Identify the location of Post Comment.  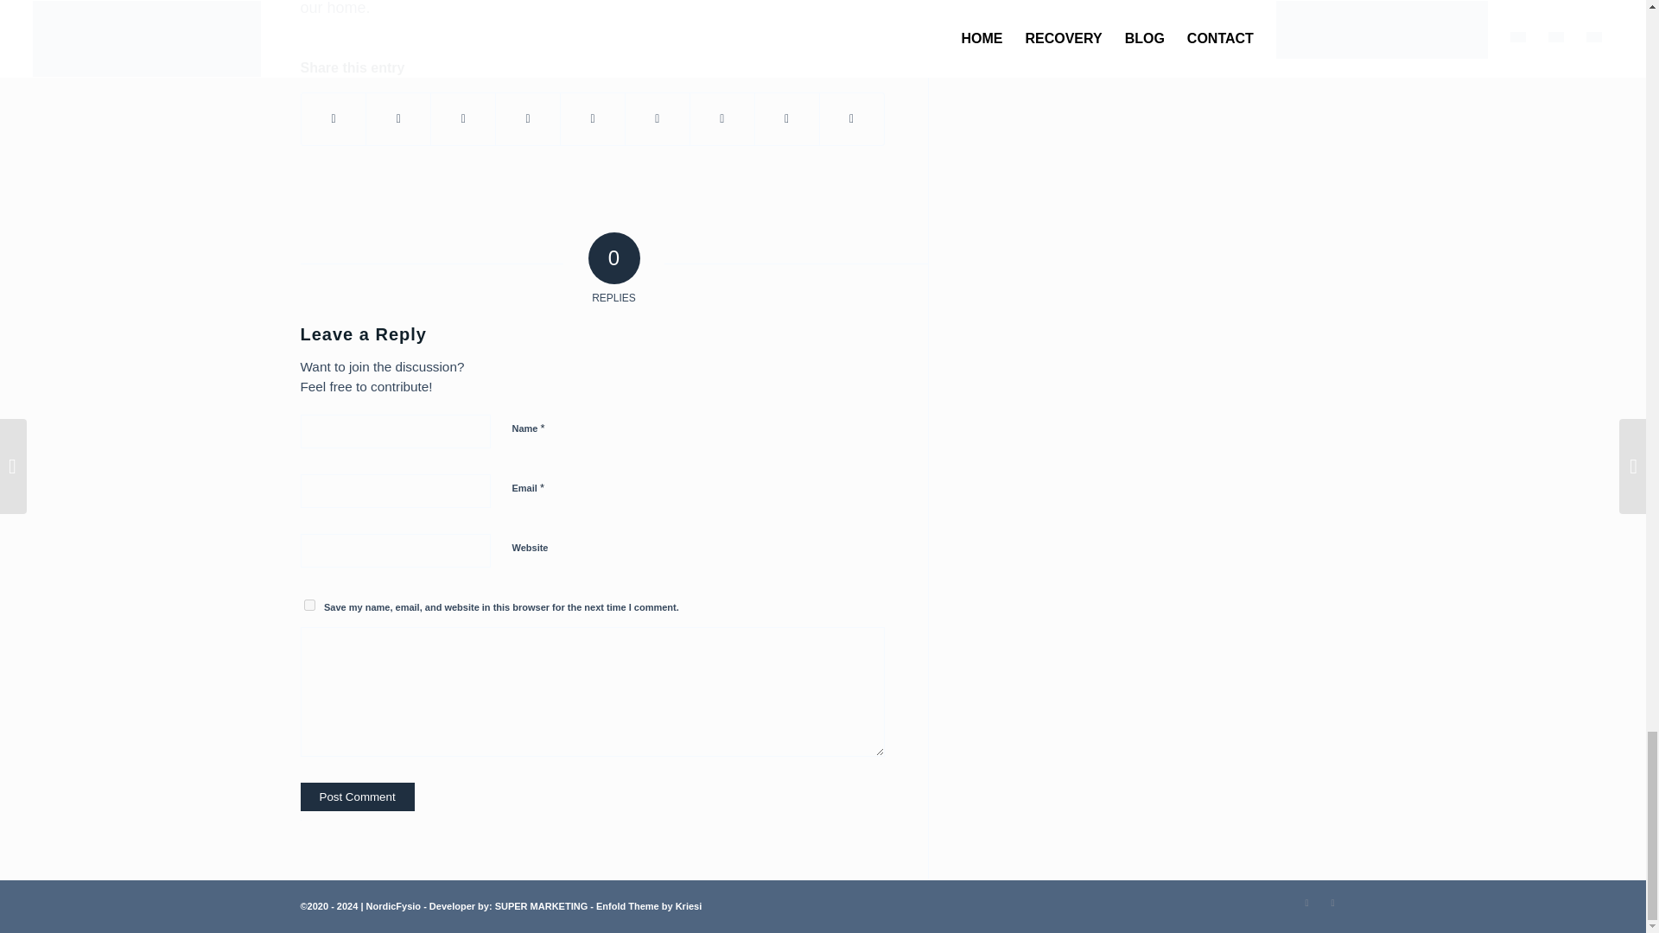
(358, 797).